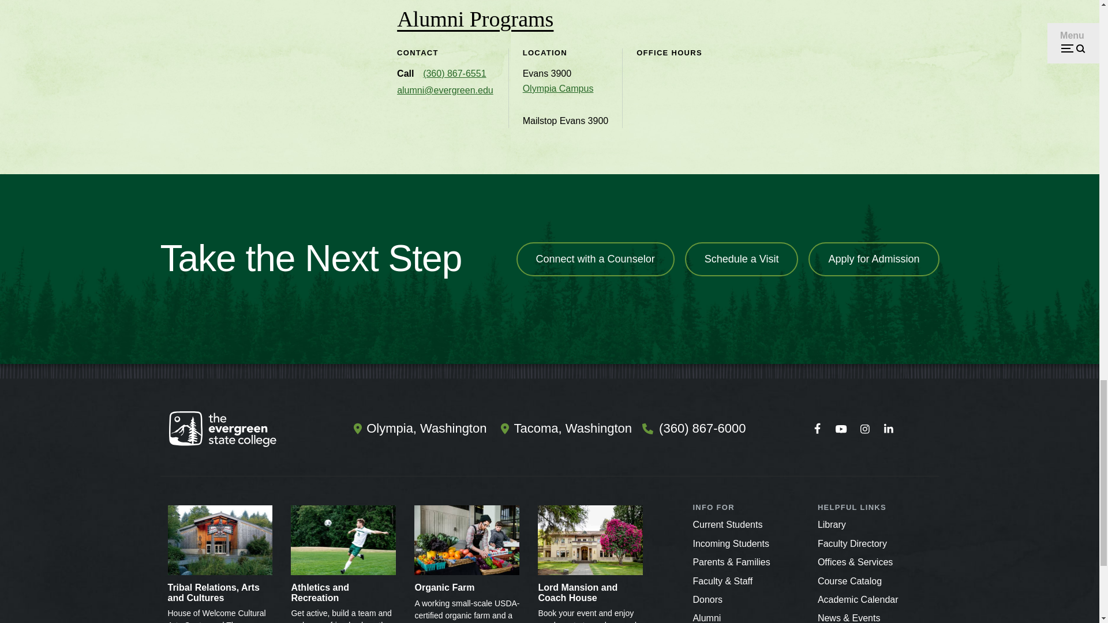 This screenshot has height=623, width=1108. I want to click on Connect with a Counselor, so click(596, 260).